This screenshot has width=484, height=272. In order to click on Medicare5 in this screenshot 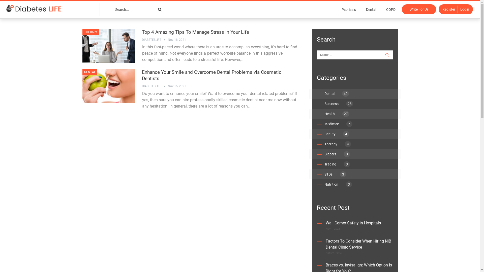, I will do `click(338, 124)`.